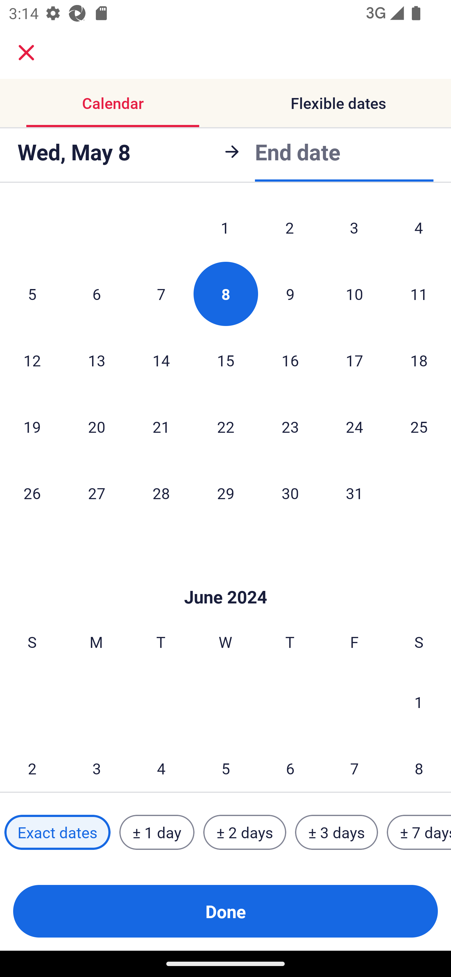 The image size is (451, 977). I want to click on 28 Tuesday, May 28, 2024, so click(161, 493).